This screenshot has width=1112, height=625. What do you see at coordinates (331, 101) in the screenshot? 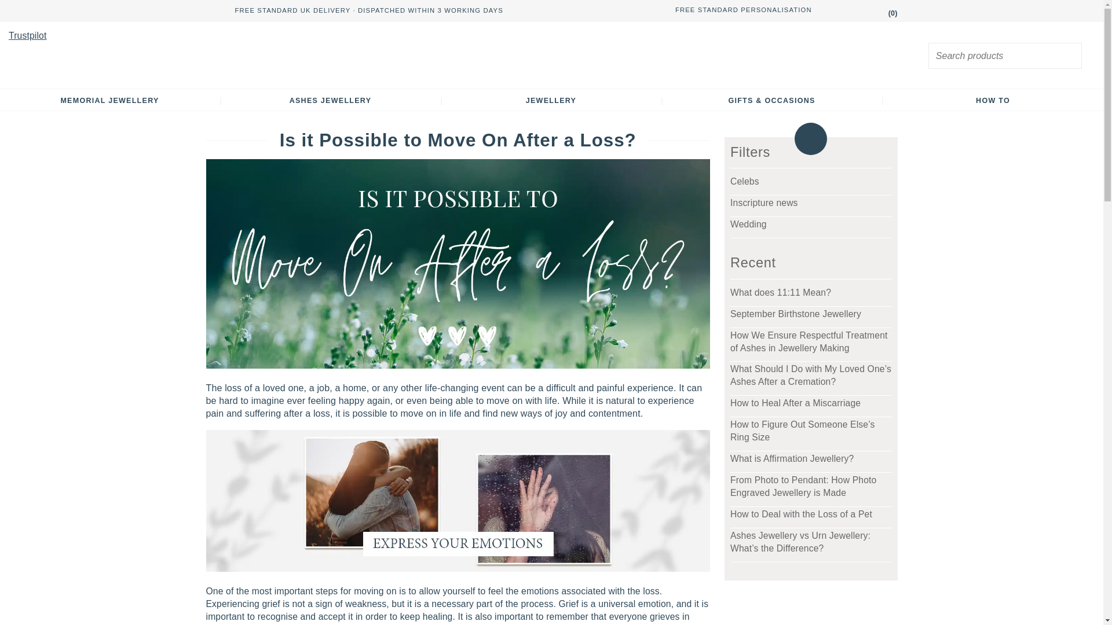
I see `ASHES JEWELLERY` at bounding box center [331, 101].